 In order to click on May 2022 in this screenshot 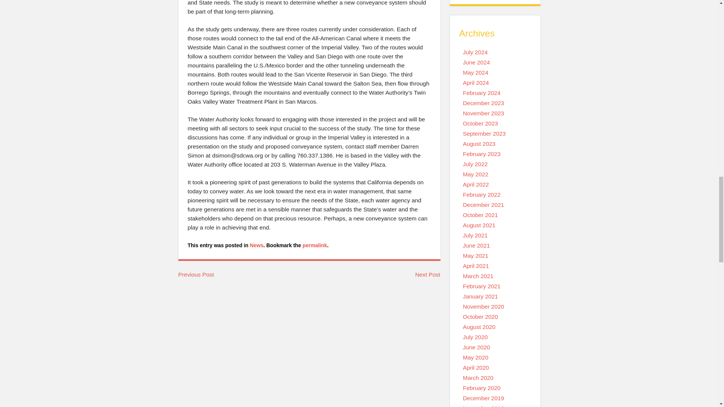, I will do `click(476, 174)`.